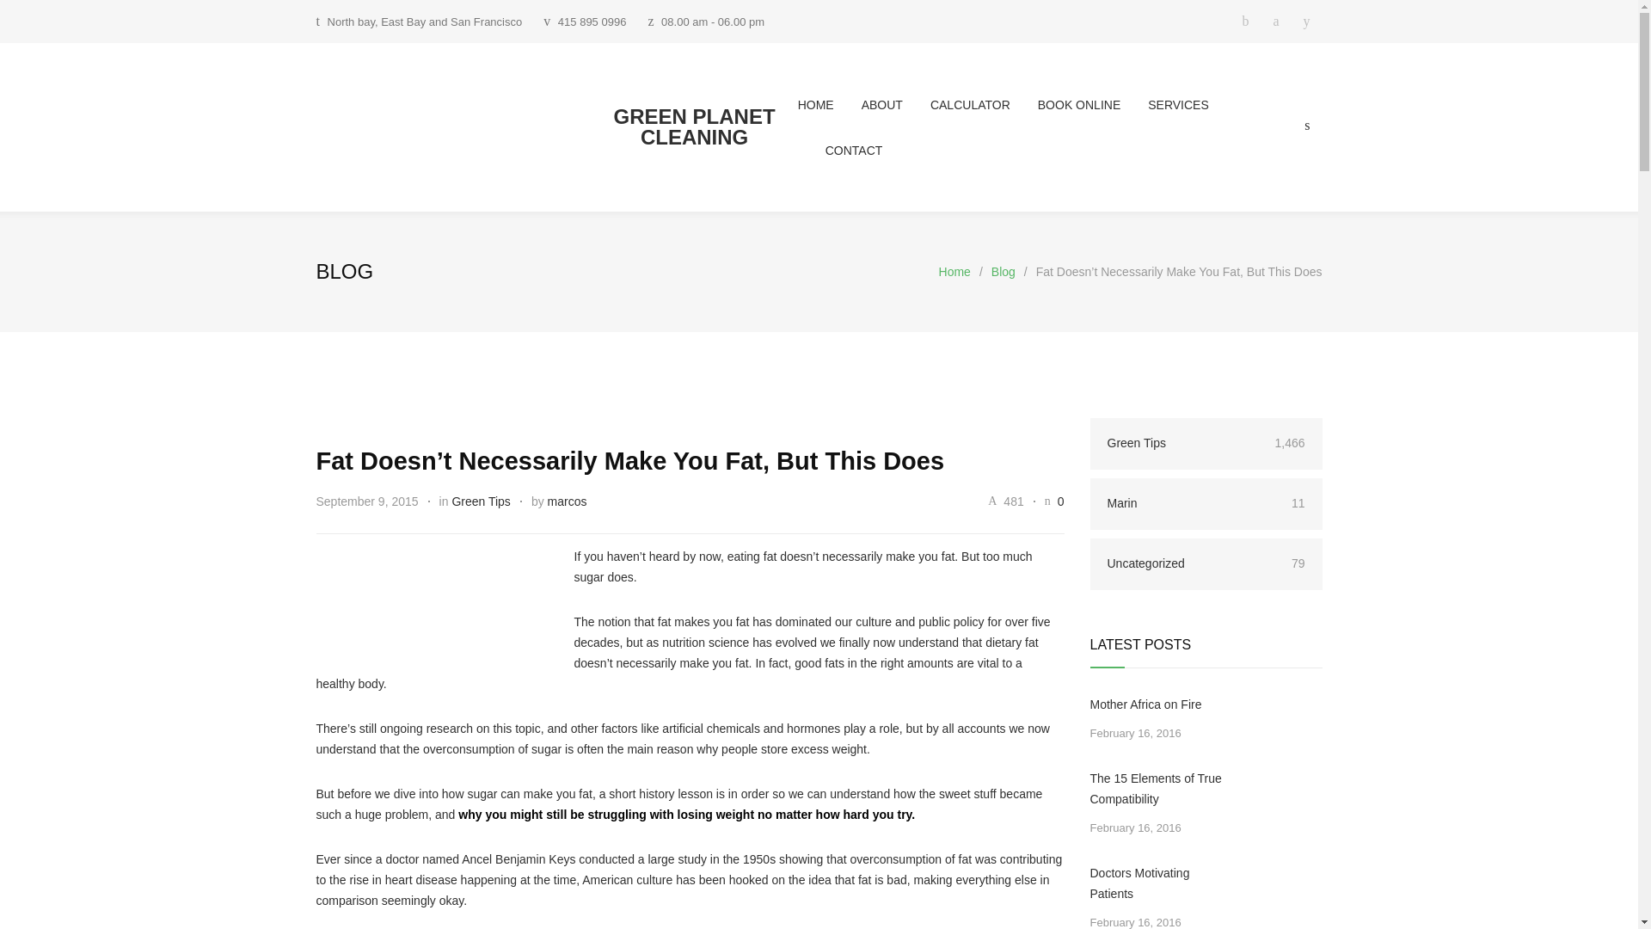 The width and height of the screenshot is (1651, 929). What do you see at coordinates (568, 501) in the screenshot?
I see `marcos` at bounding box center [568, 501].